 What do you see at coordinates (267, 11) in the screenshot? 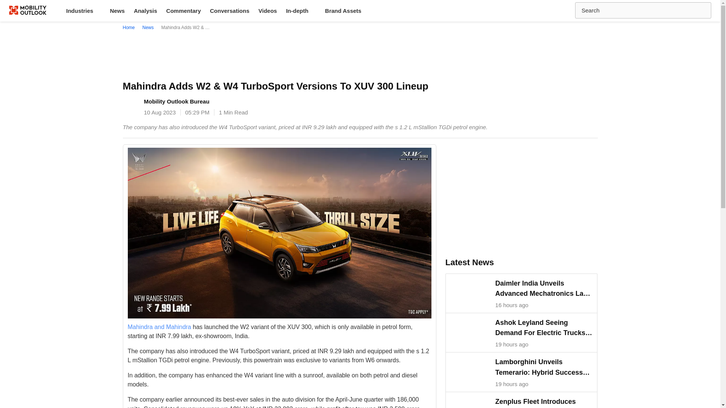
I see `Videos` at bounding box center [267, 11].